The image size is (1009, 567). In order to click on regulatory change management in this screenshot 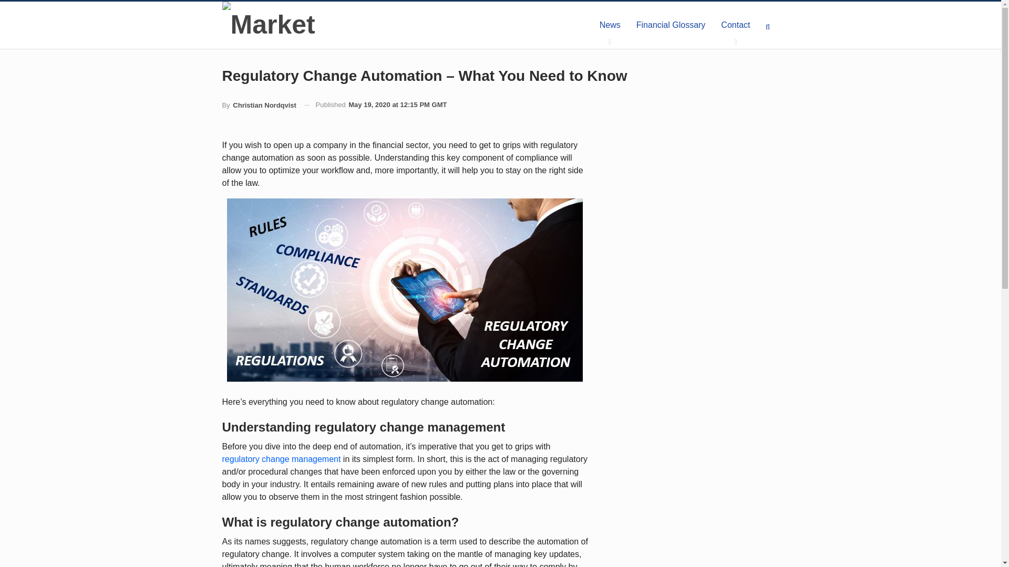, I will do `click(281, 459)`.